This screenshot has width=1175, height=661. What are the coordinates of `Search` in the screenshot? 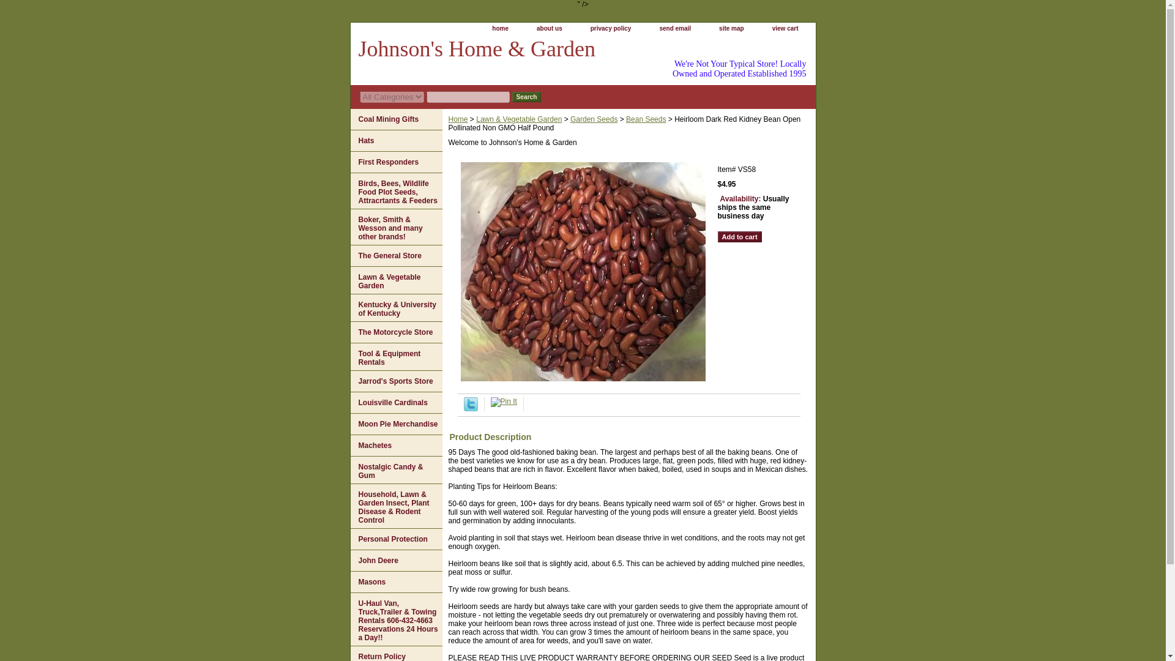 It's located at (526, 97).